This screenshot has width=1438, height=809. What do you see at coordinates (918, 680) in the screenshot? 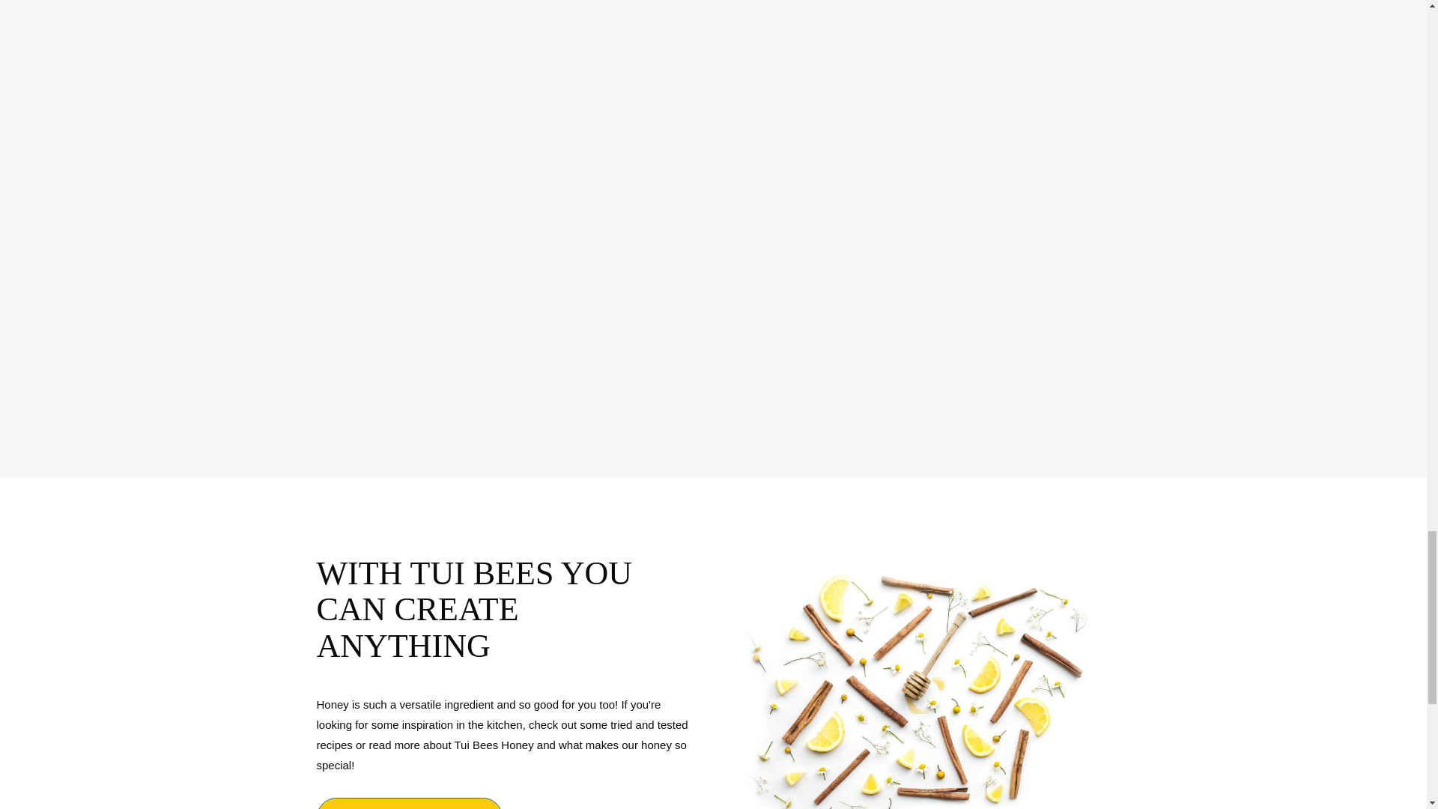
I see `HoneyLayout-things` at bounding box center [918, 680].